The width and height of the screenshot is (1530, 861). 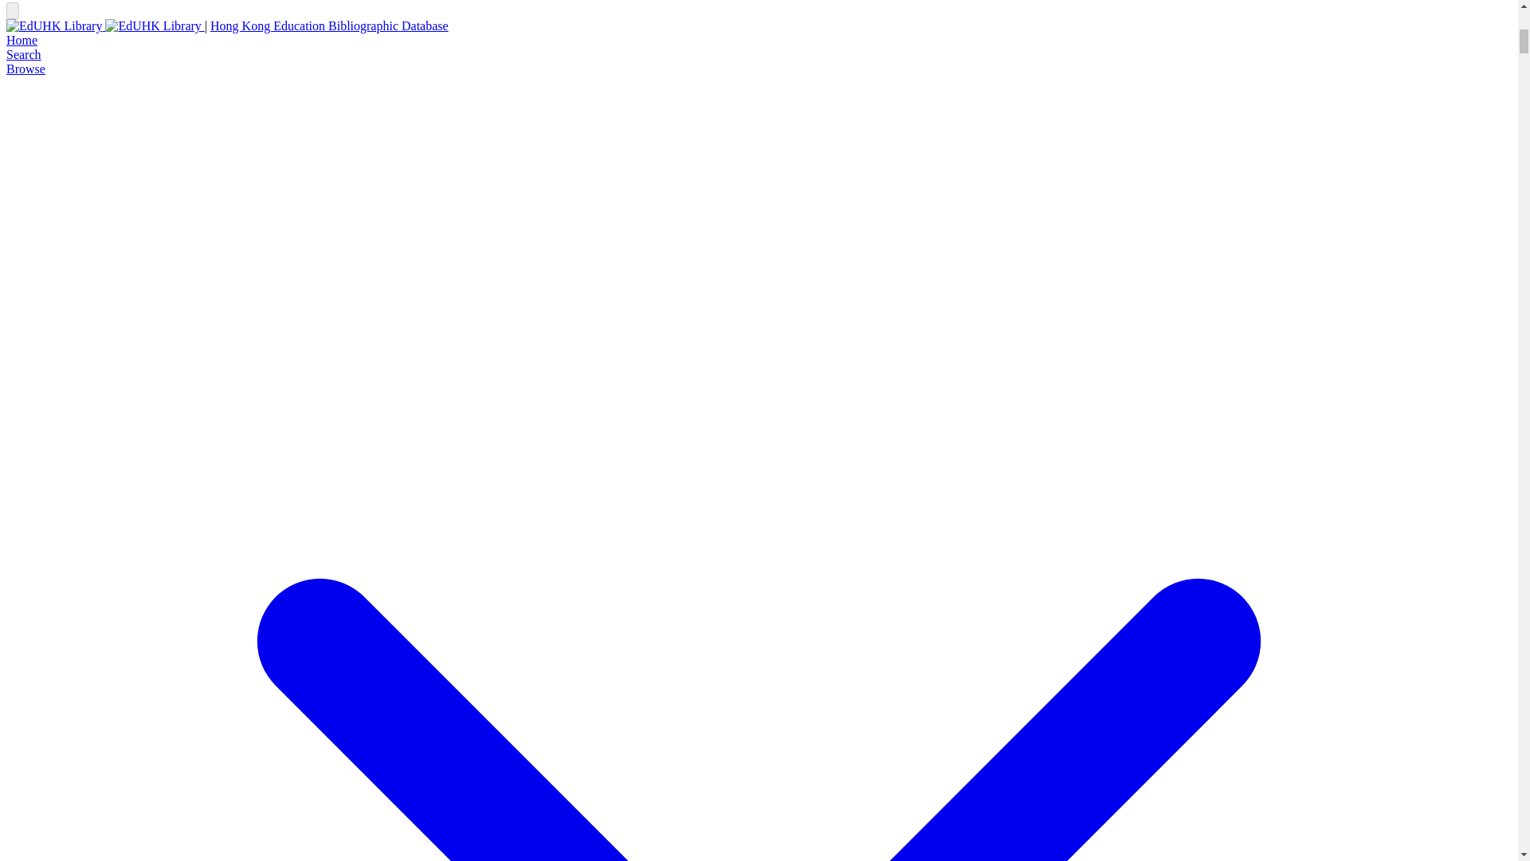 I want to click on Hong Kong Education Bibliographic Database, so click(x=329, y=26).